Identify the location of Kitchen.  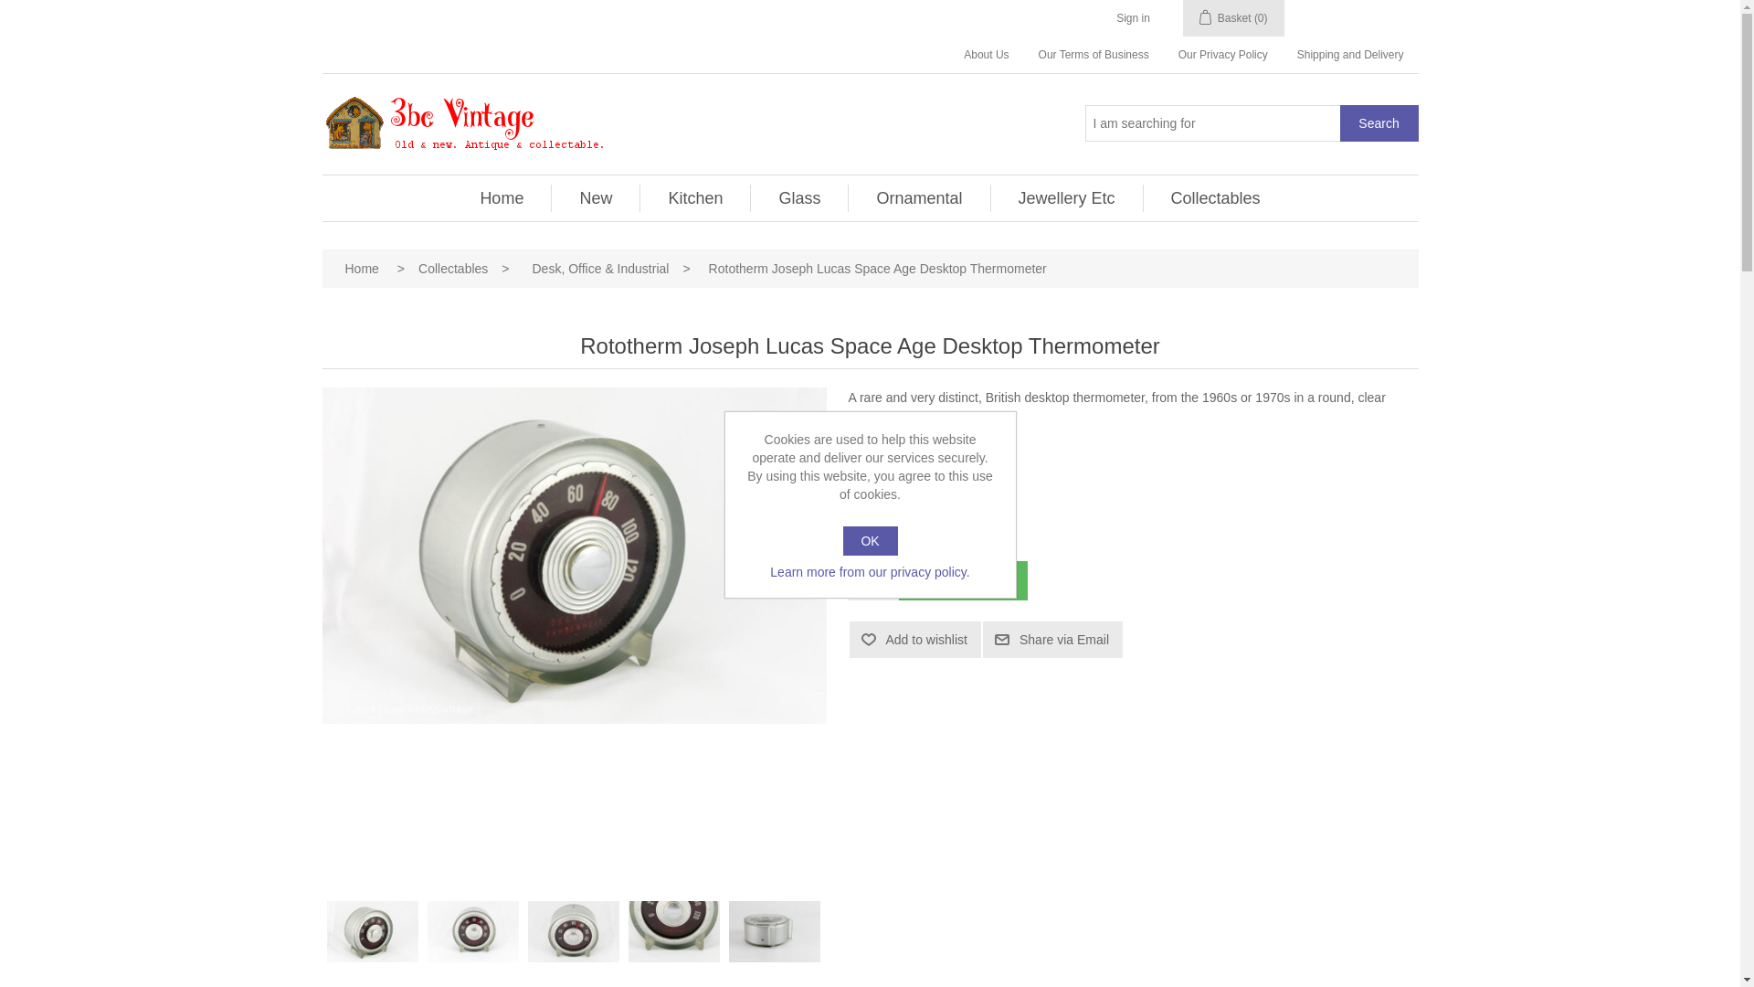
(695, 198).